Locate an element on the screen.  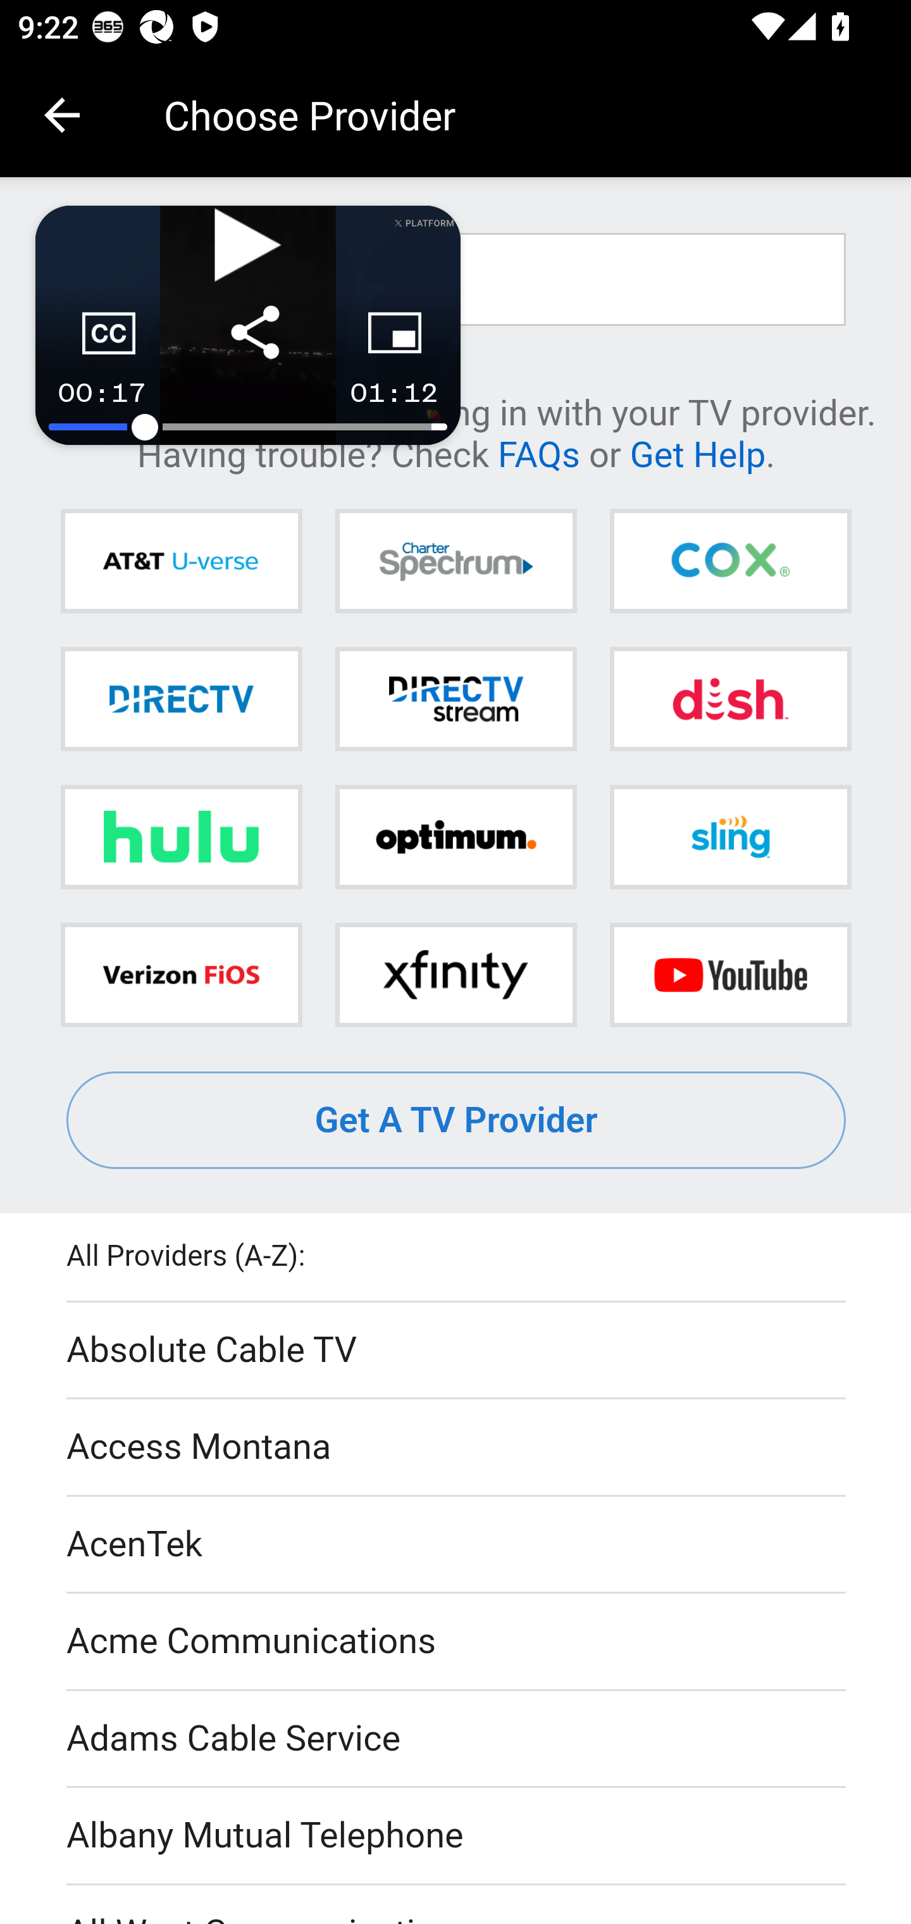
Adams Cable Service is located at coordinates (457, 1739).